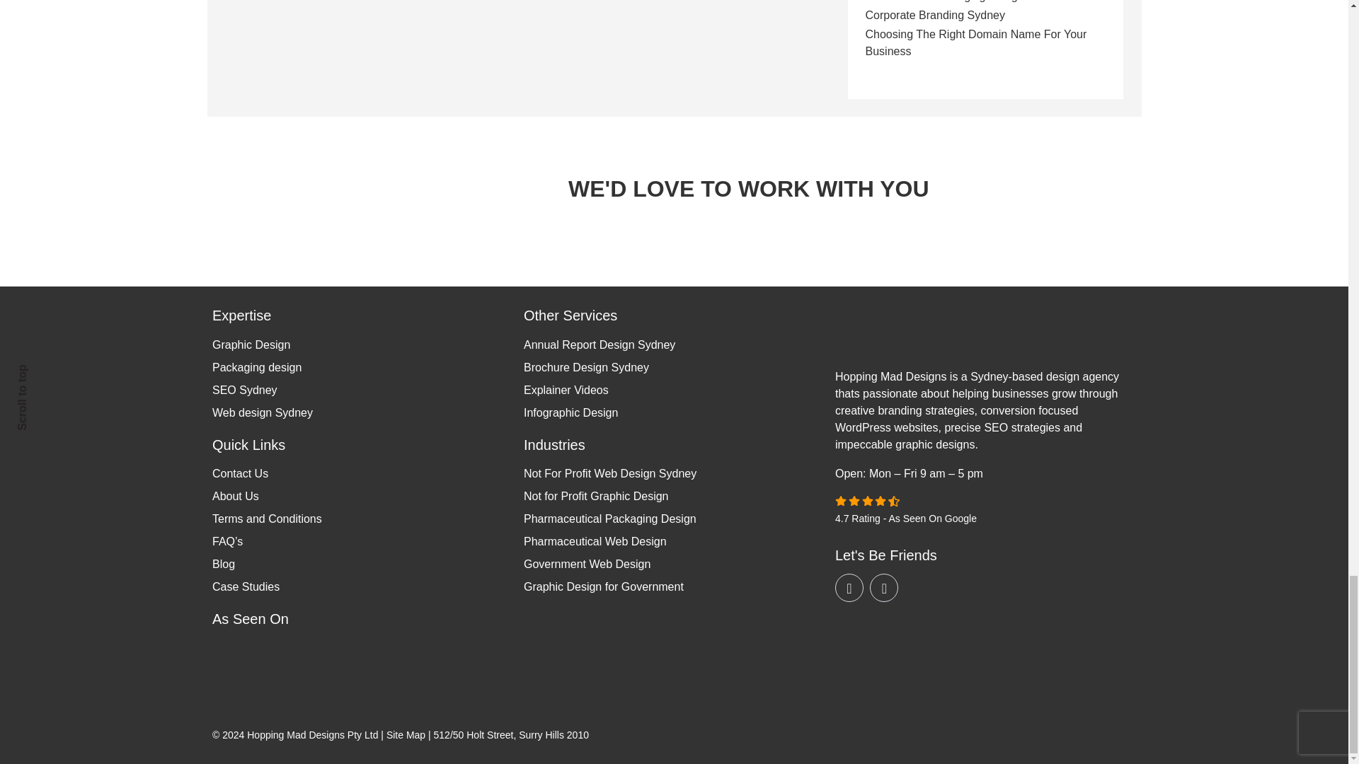 This screenshot has height=764, width=1359. What do you see at coordinates (883, 588) in the screenshot?
I see `facebook` at bounding box center [883, 588].